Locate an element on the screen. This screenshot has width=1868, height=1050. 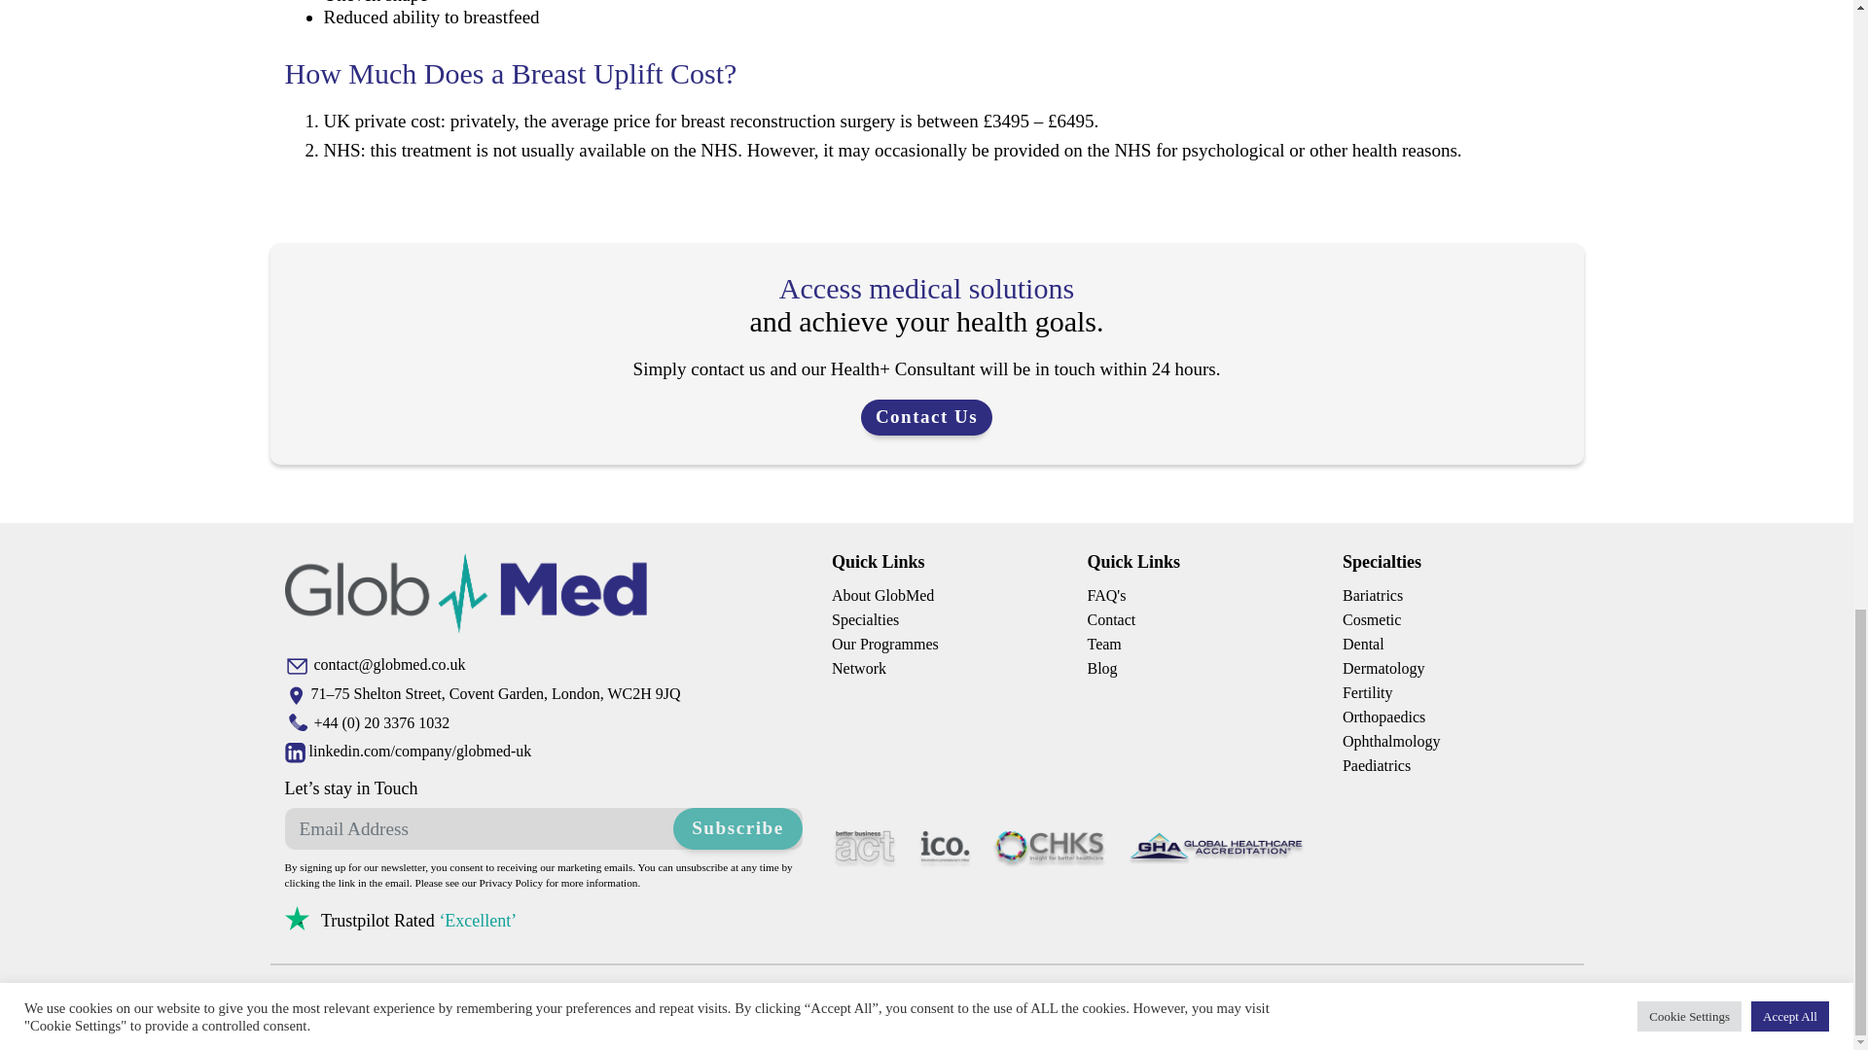
Data Protection Policy is located at coordinates (718, 1019).